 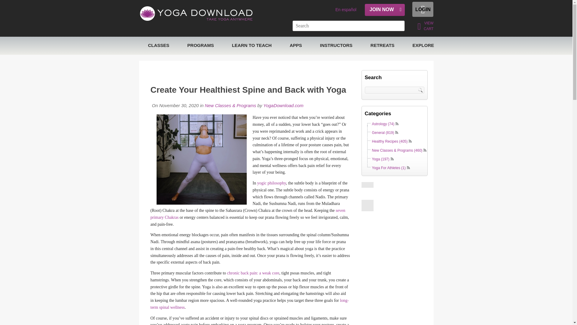 I want to click on RETREATS, so click(x=382, y=46).